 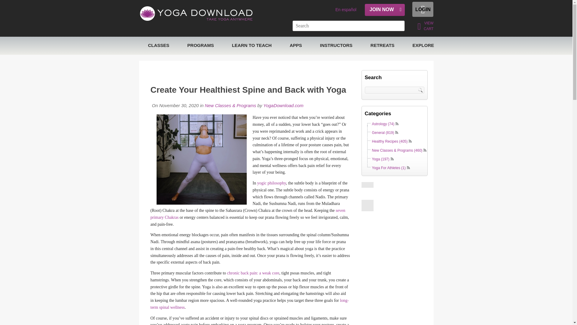 I want to click on RETREATS, so click(x=382, y=46).